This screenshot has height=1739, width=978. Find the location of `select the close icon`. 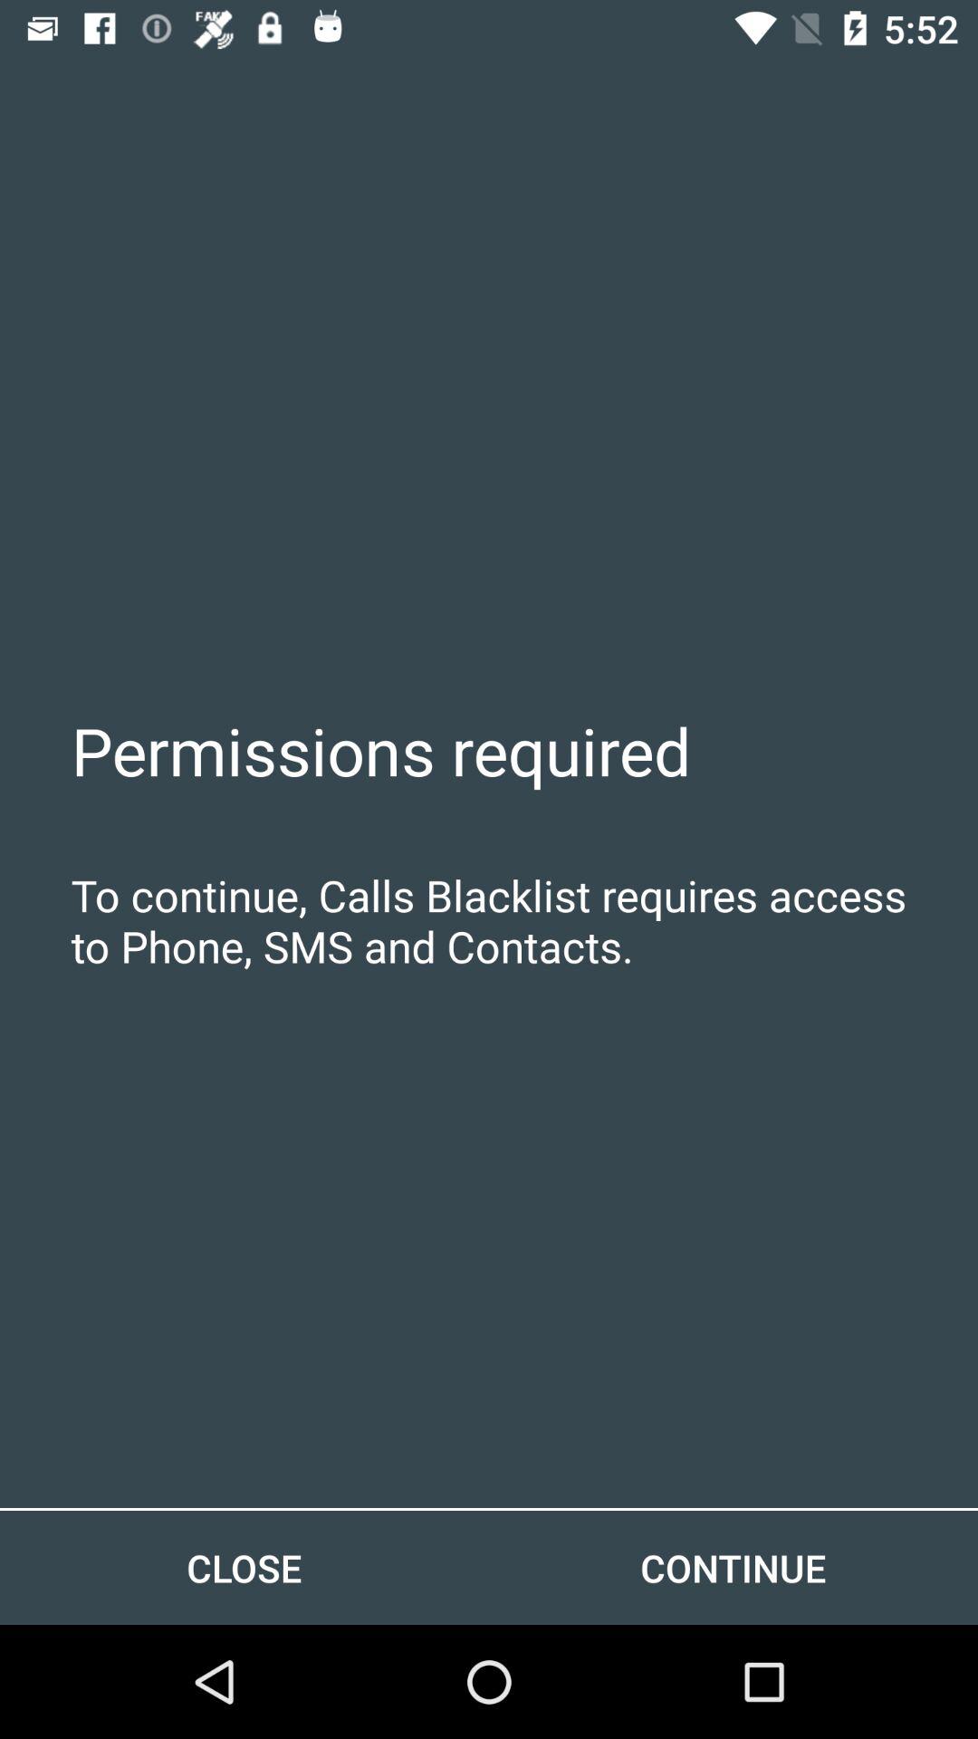

select the close icon is located at coordinates (244, 1567).